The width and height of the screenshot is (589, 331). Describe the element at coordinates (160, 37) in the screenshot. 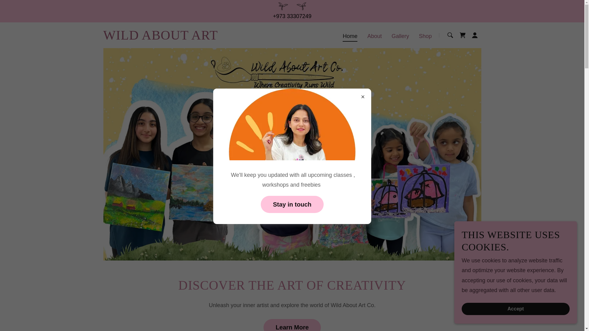

I see `Wild About Art ` at that location.